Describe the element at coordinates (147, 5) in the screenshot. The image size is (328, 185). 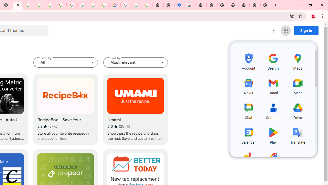
I see `Turn cookies on or off - Computer - Google Account Help` at that location.